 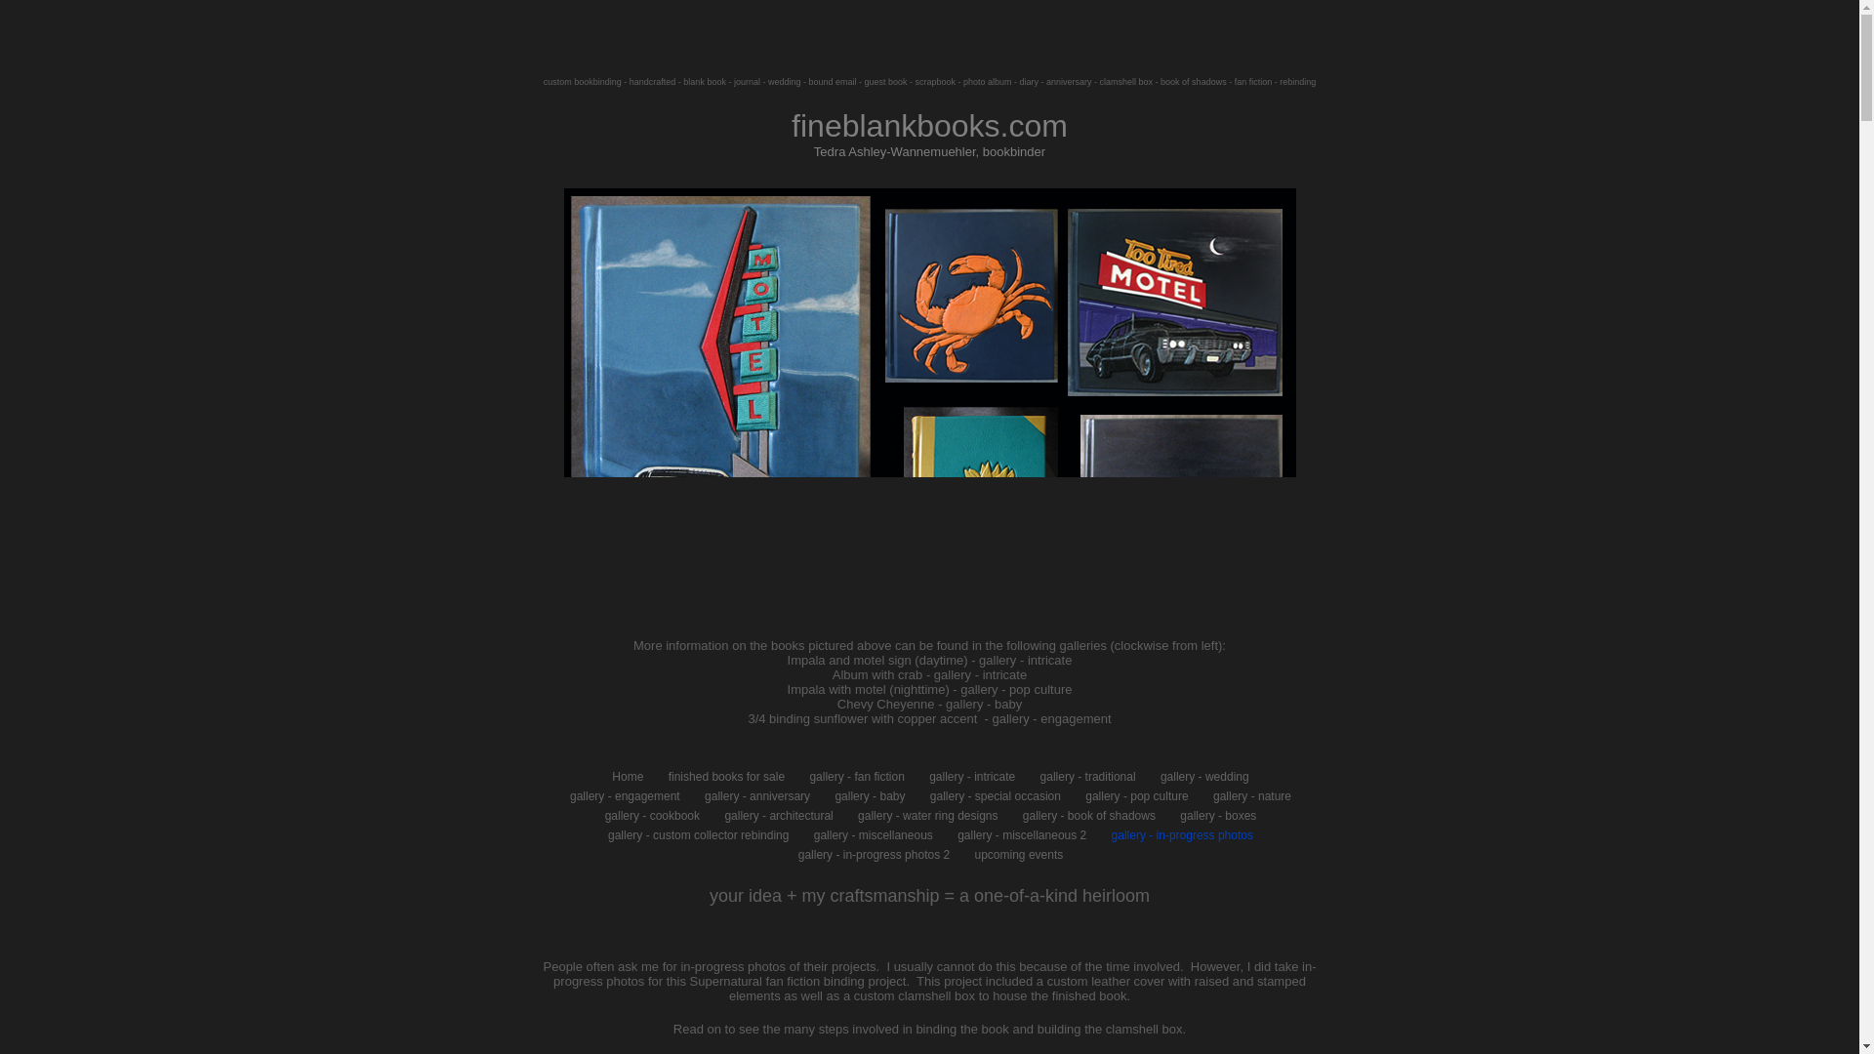 What do you see at coordinates (627, 777) in the screenshot?
I see `Home` at bounding box center [627, 777].